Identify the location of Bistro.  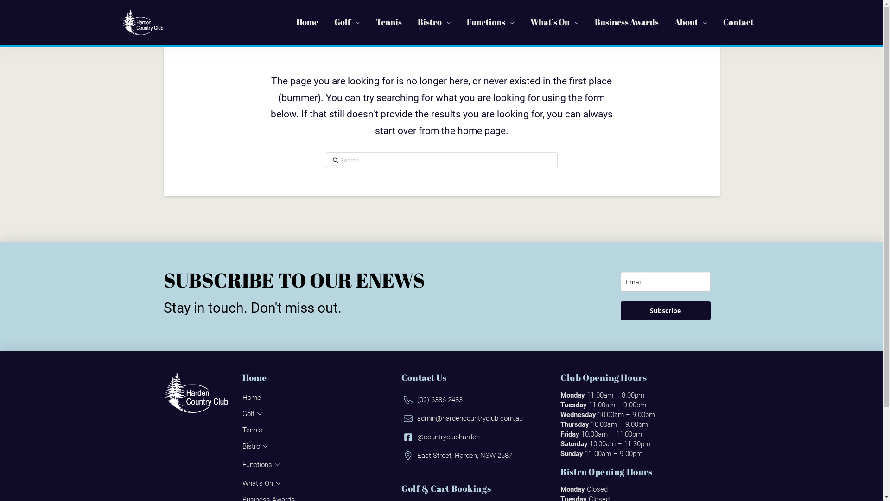
(434, 22).